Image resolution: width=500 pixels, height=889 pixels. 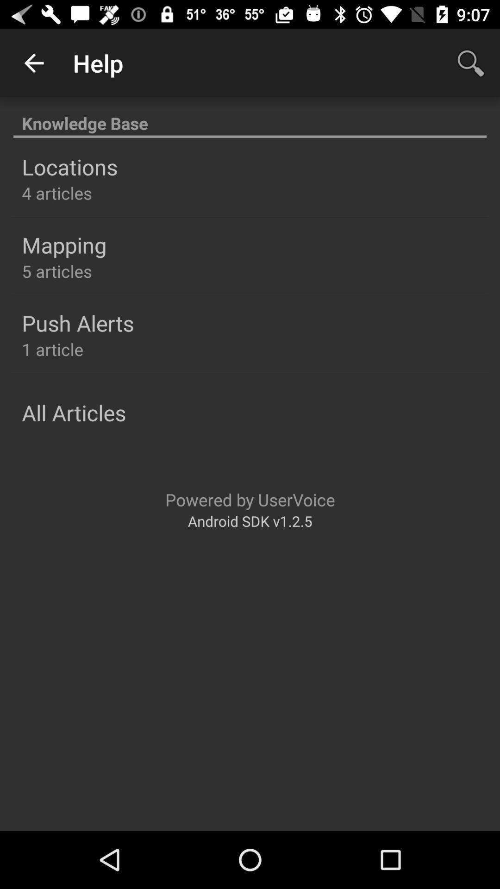 I want to click on press app to the right of help app, so click(x=470, y=63).